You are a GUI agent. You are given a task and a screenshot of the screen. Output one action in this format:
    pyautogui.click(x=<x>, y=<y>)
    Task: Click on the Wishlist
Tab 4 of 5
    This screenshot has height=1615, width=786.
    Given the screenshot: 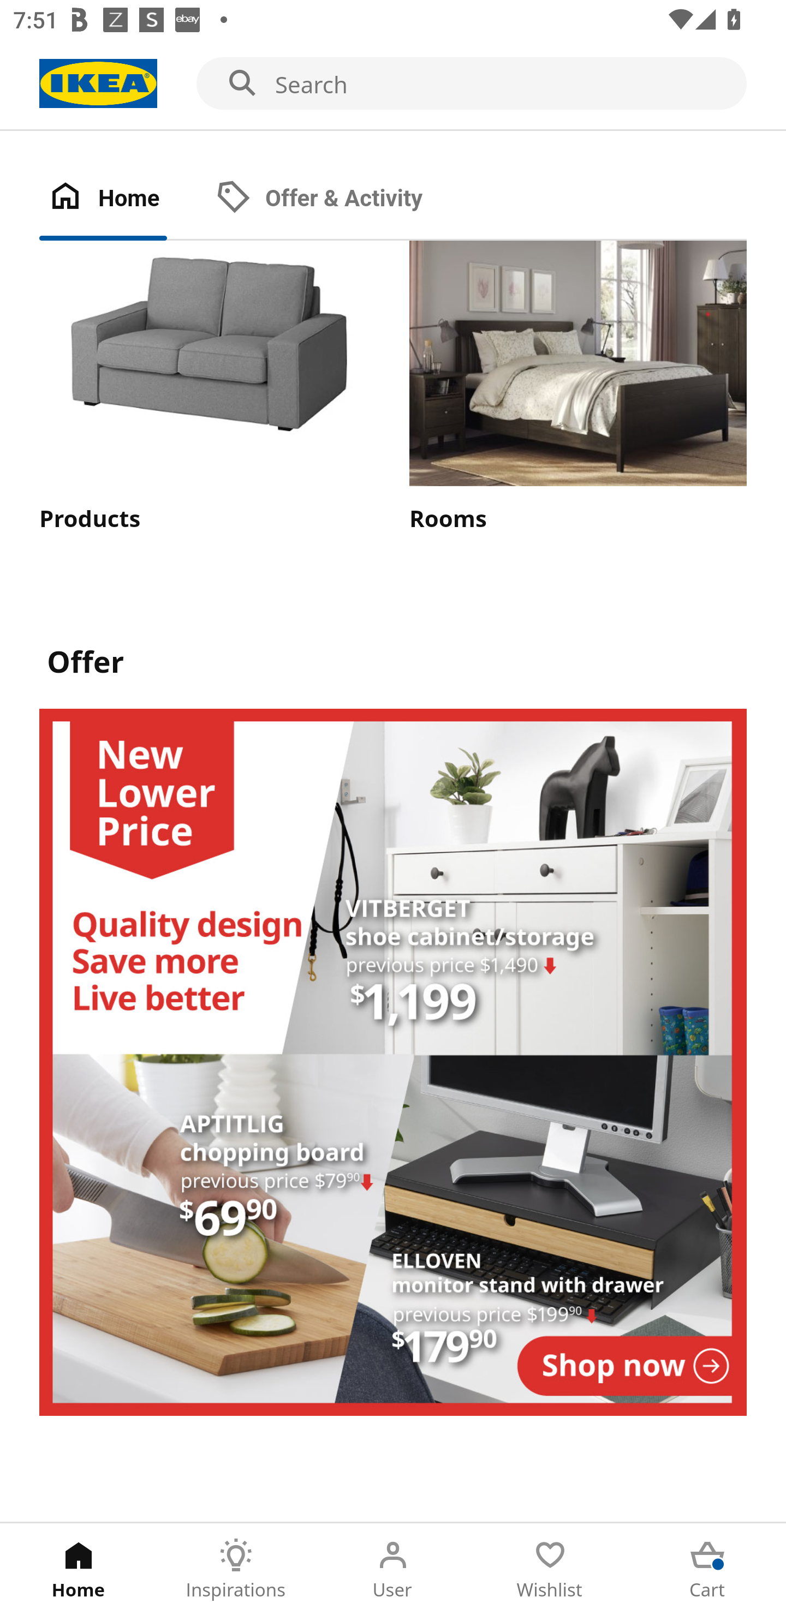 What is the action you would take?
    pyautogui.click(x=550, y=1569)
    